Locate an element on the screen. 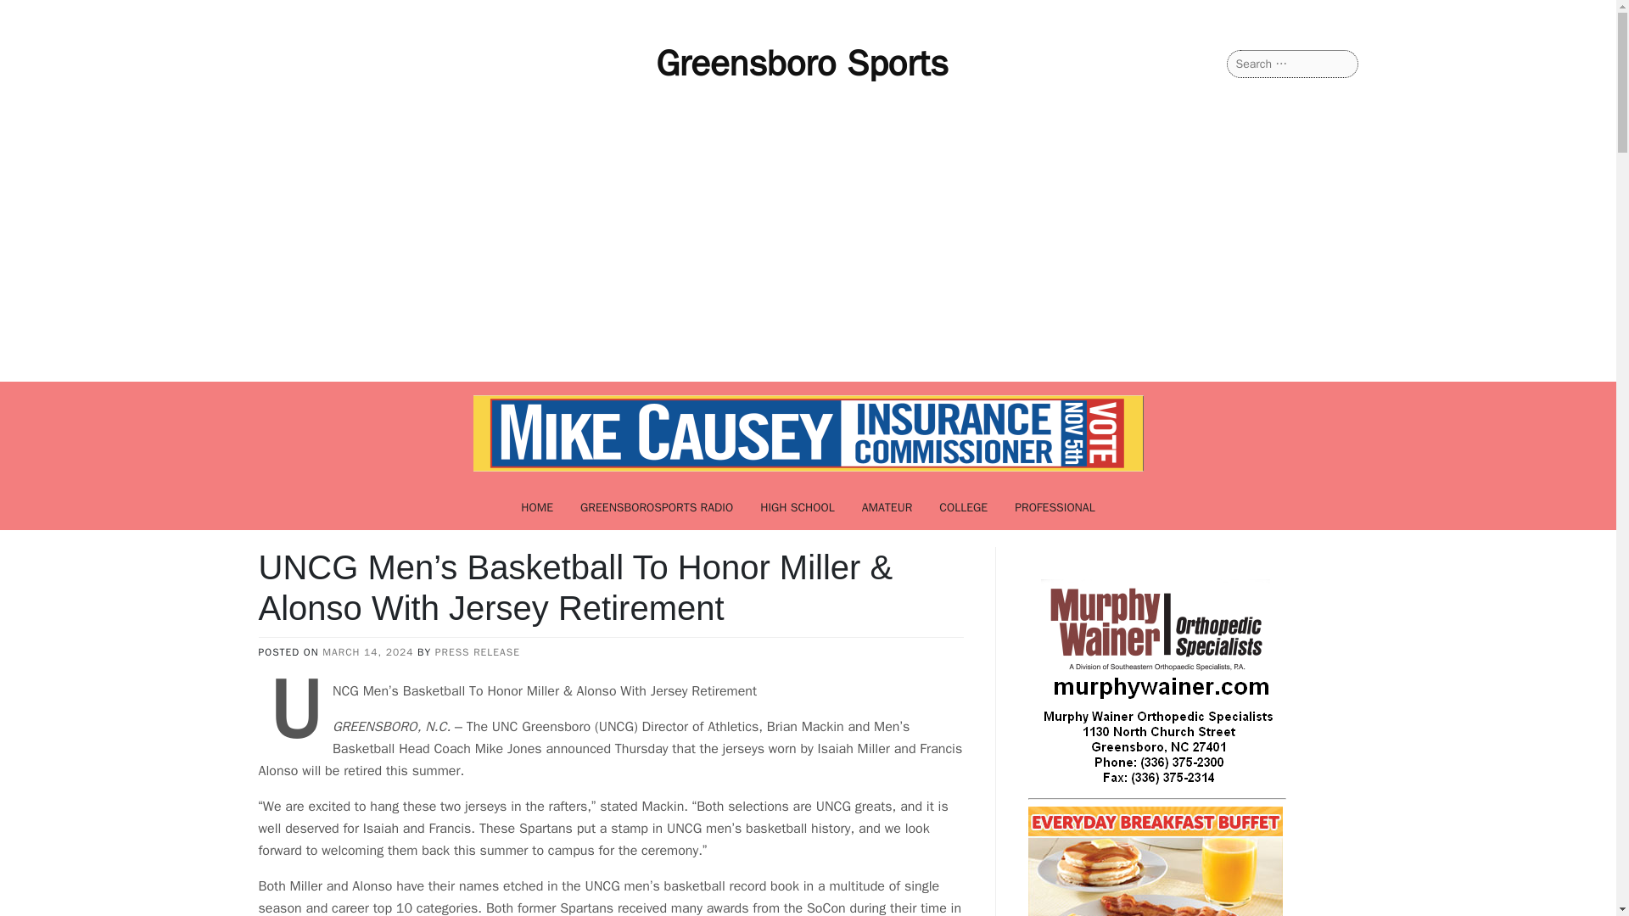 Image resolution: width=1629 pixels, height=916 pixels. PROFESSIONAL is located at coordinates (1055, 507).